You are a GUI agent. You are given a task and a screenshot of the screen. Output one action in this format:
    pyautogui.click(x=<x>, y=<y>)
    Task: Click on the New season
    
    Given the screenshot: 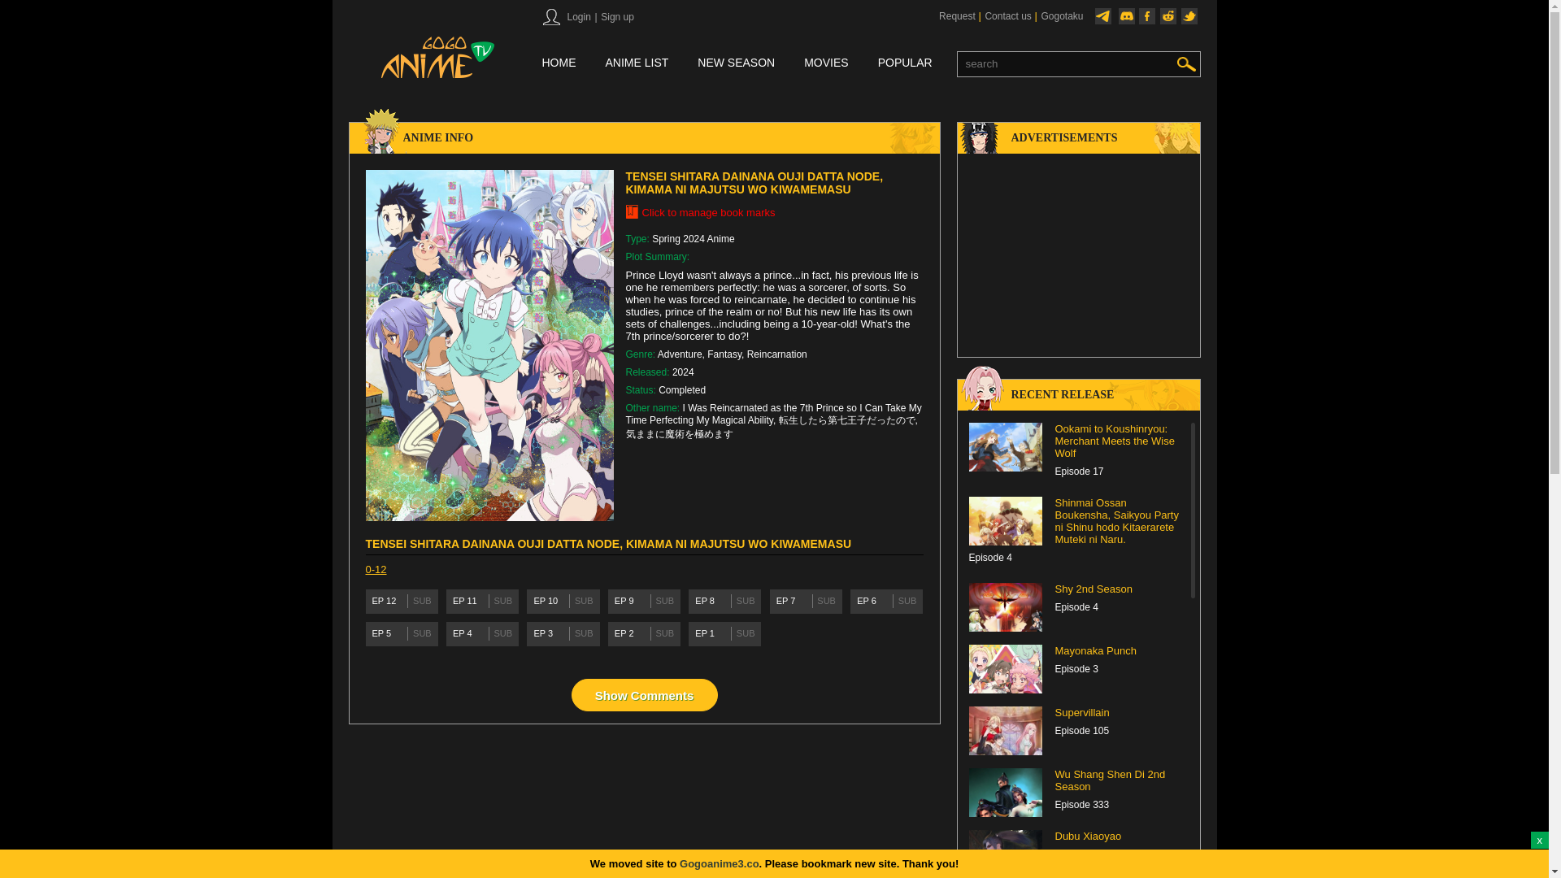 What is the action you would take?
    pyautogui.click(x=736, y=63)
    